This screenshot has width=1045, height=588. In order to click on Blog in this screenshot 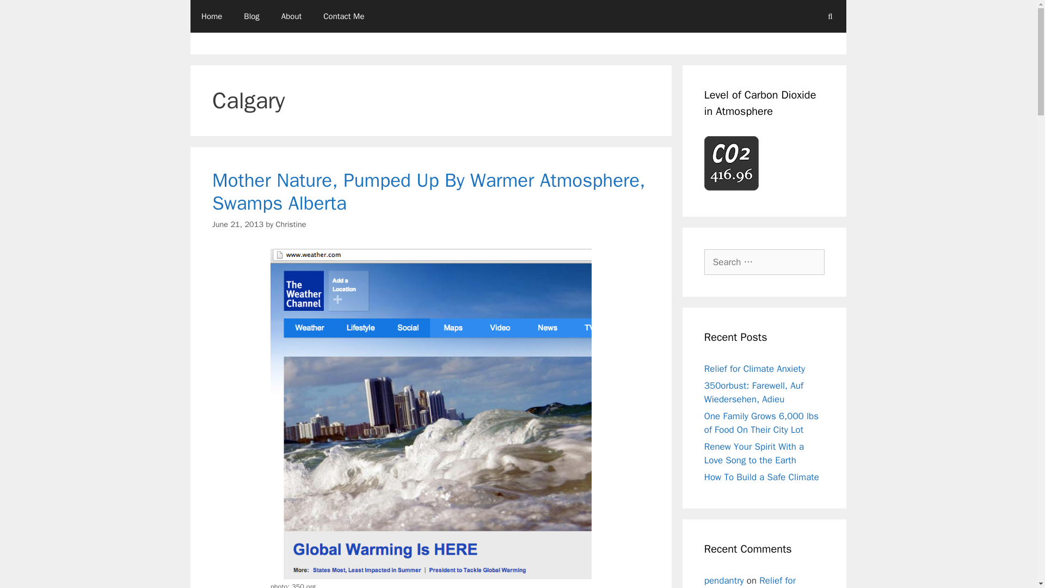, I will do `click(251, 16)`.